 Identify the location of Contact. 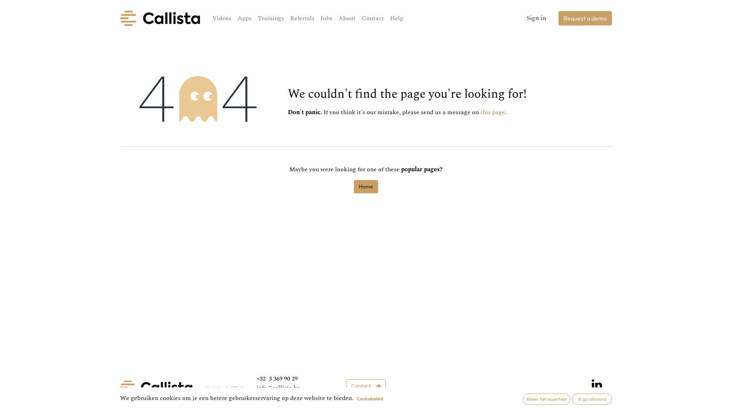
(373, 18).